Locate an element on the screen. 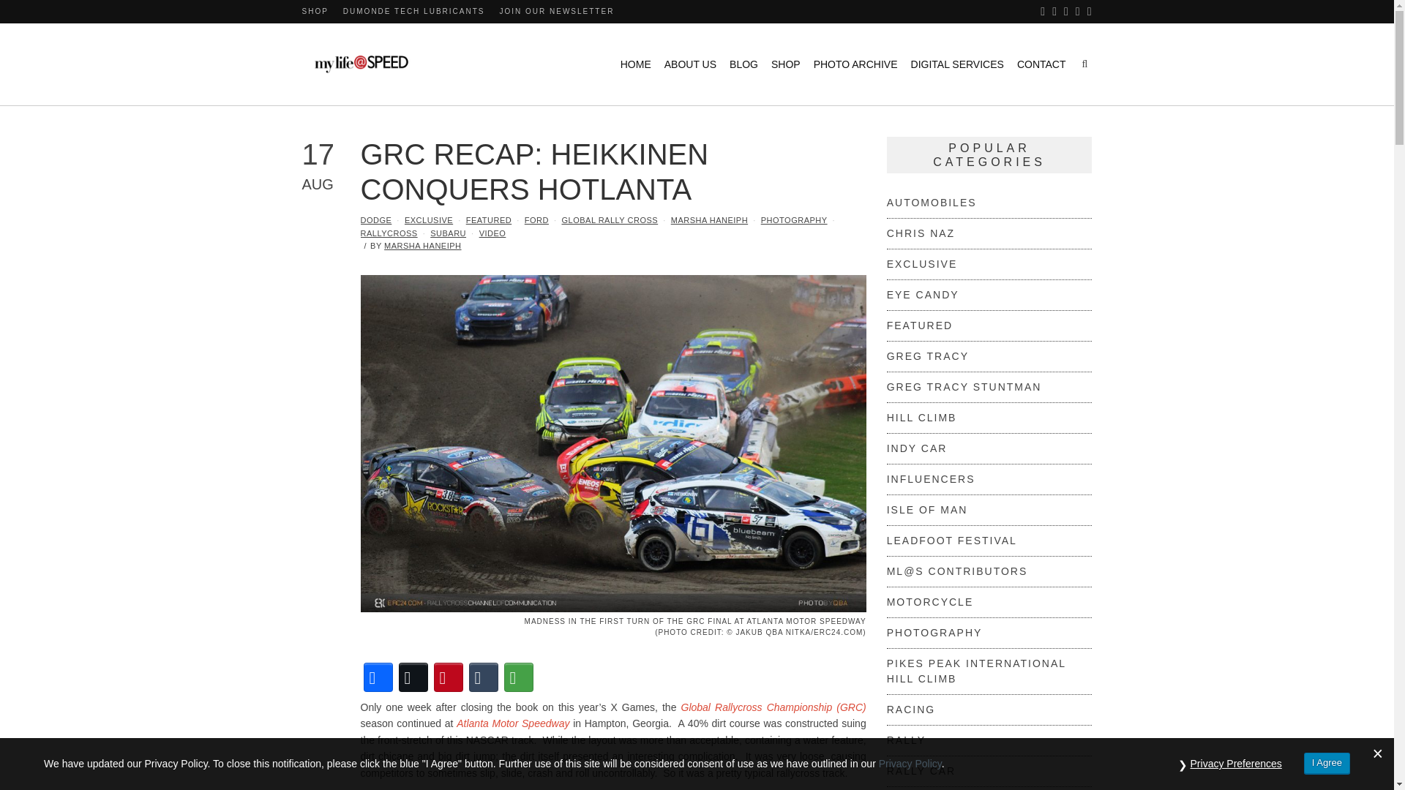 The height and width of the screenshot is (790, 1405). DIGITAL SERVICES is located at coordinates (957, 64).